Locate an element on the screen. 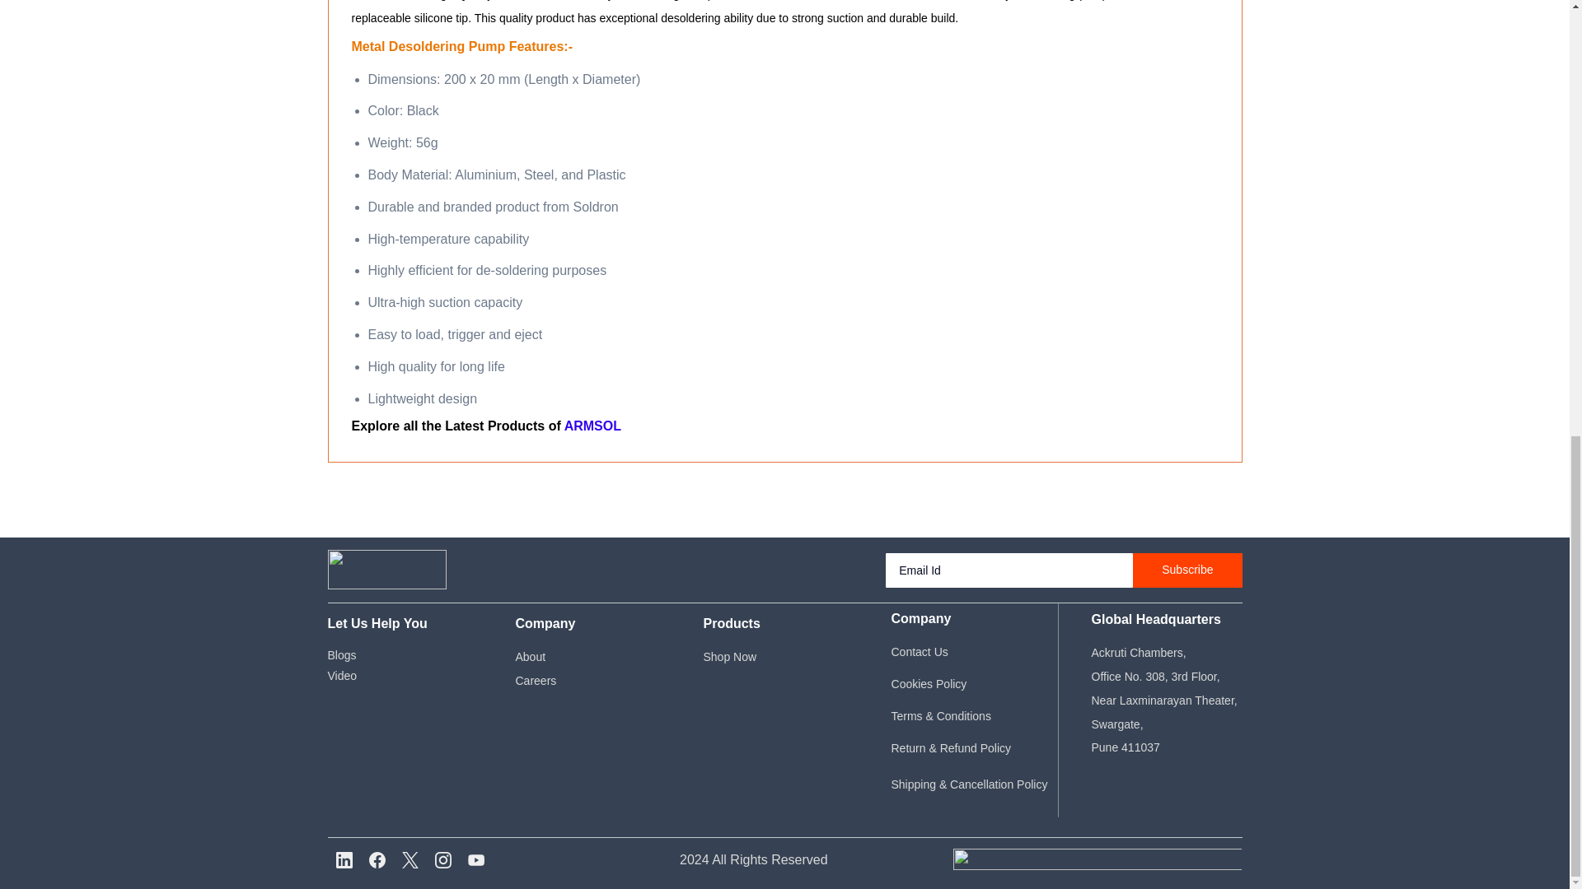  ARMSOL is located at coordinates (593, 425).